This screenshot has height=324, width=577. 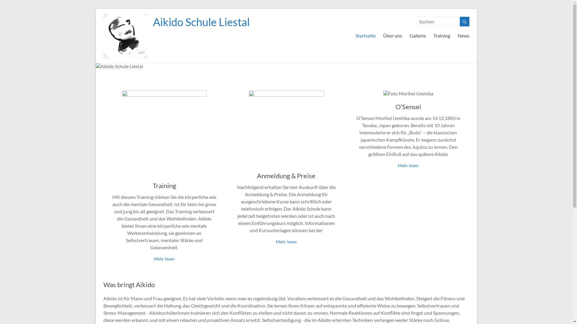 I want to click on Training, so click(x=164, y=185).